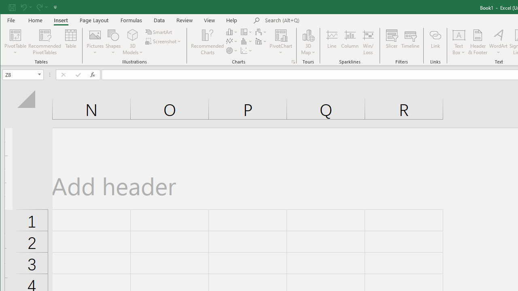 This screenshot has width=518, height=291. What do you see at coordinates (232, 50) in the screenshot?
I see `Insert Pie or Doughnut Chart` at bounding box center [232, 50].